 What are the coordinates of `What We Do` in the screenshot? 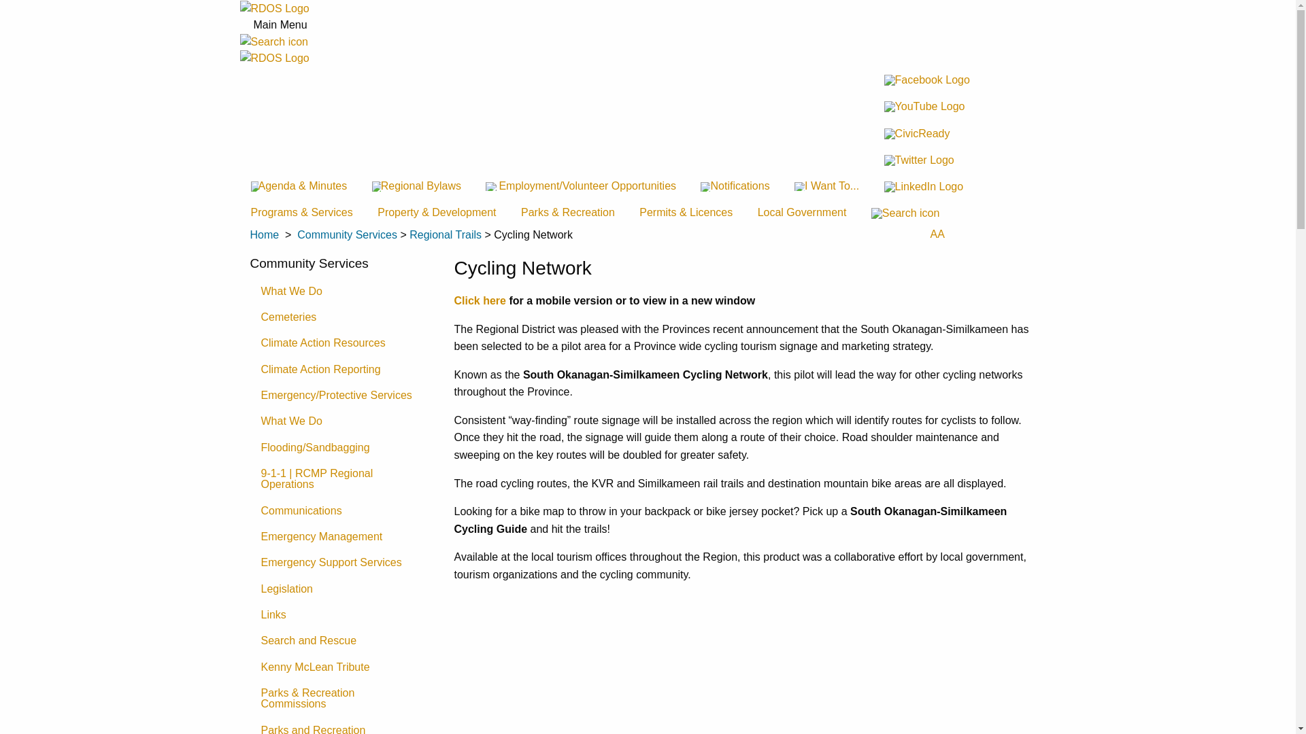 It's located at (342, 291).